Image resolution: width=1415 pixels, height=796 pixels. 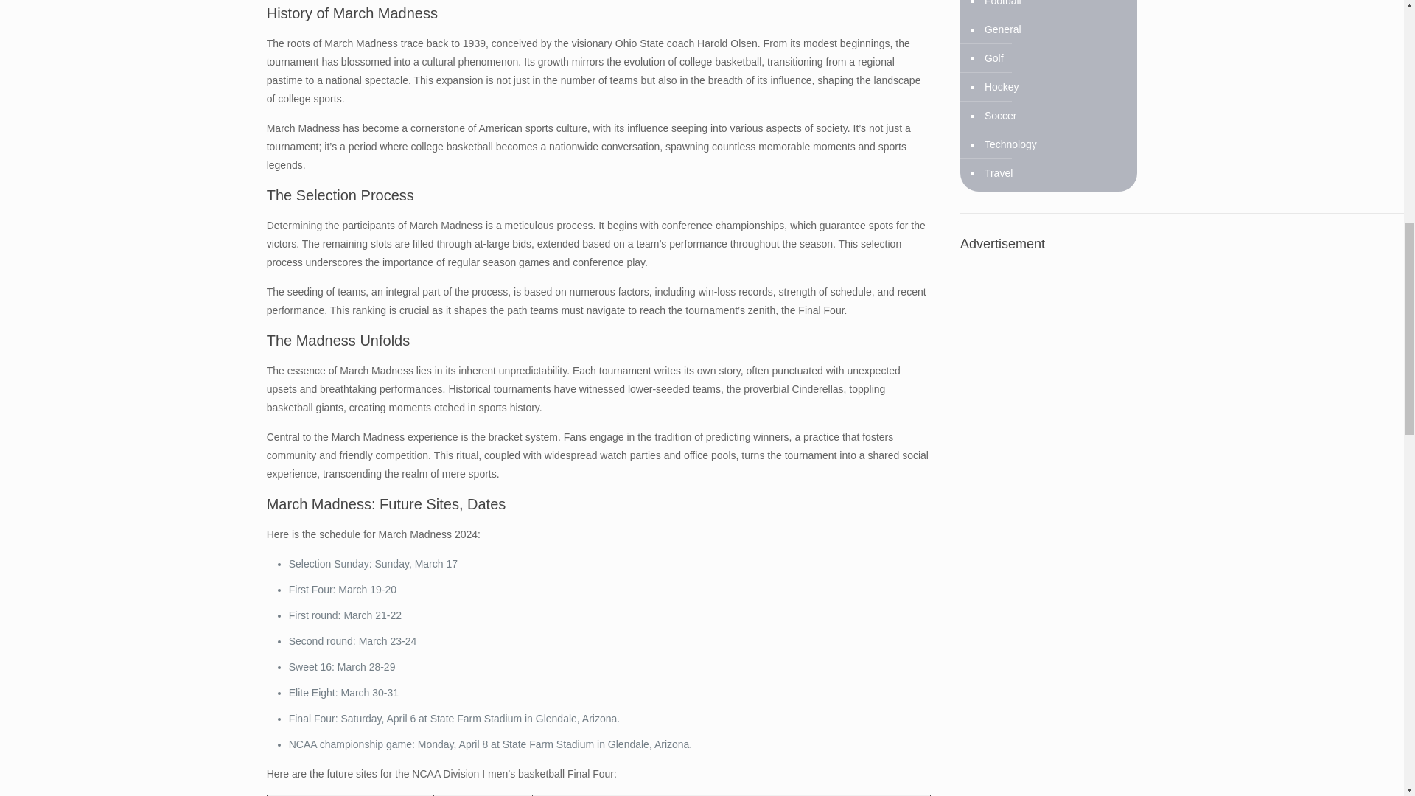 I want to click on Football, so click(x=1002, y=7).